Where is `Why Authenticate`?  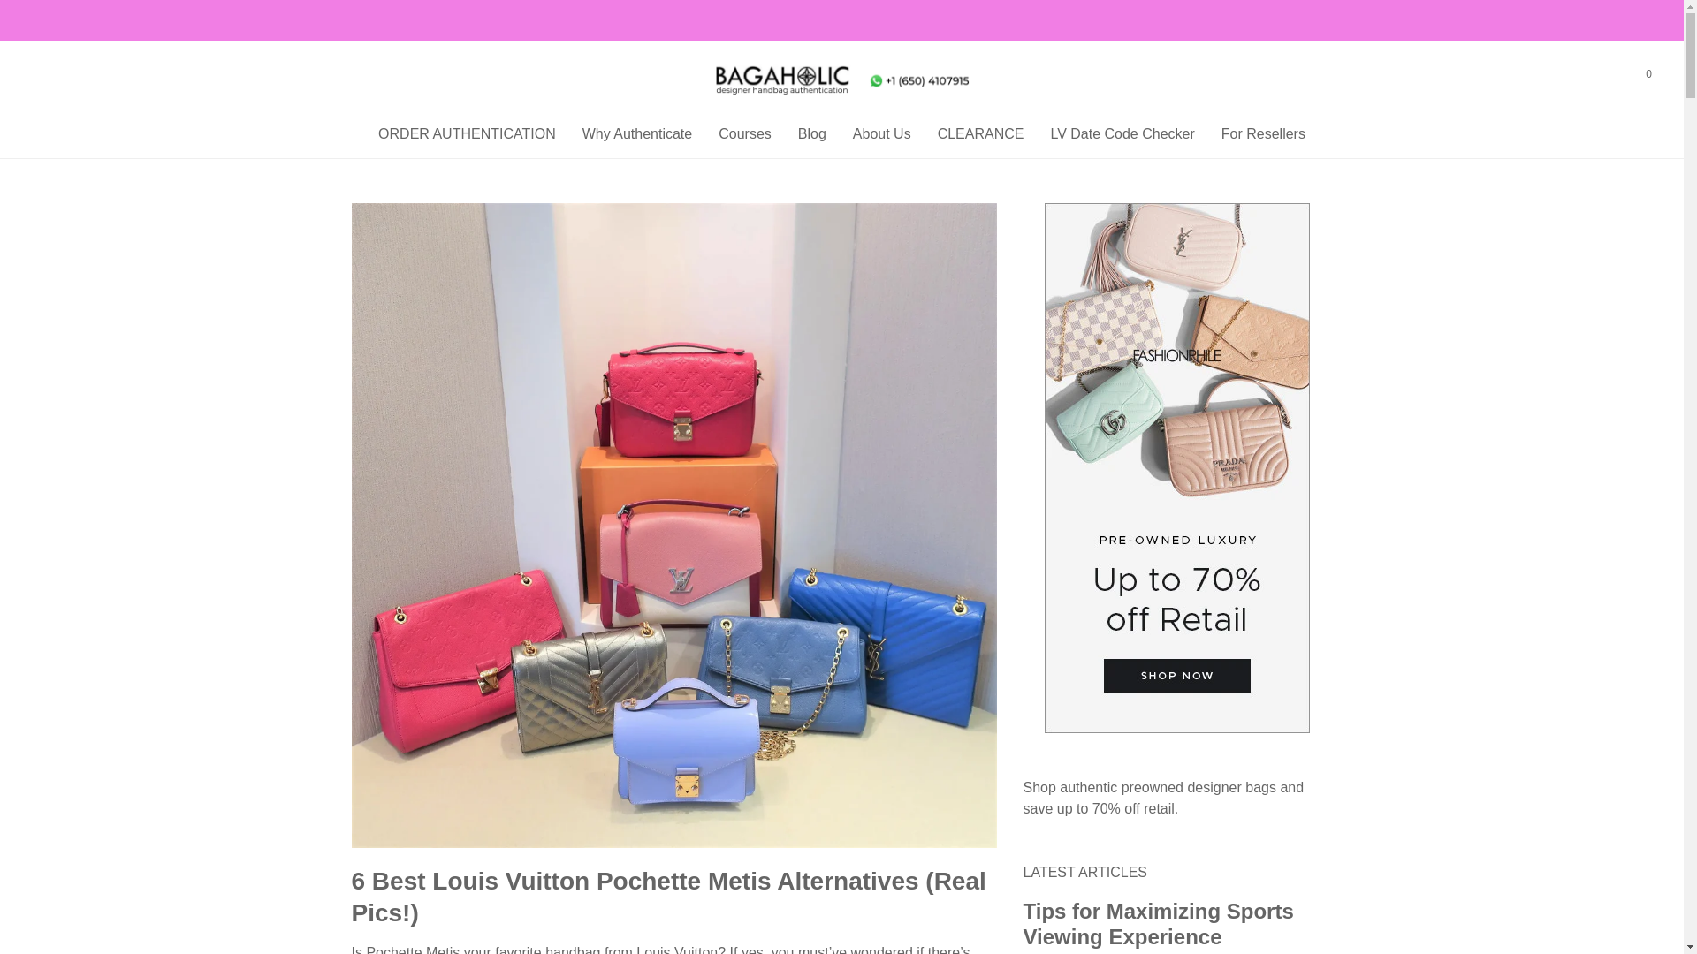 Why Authenticate is located at coordinates (636, 134).